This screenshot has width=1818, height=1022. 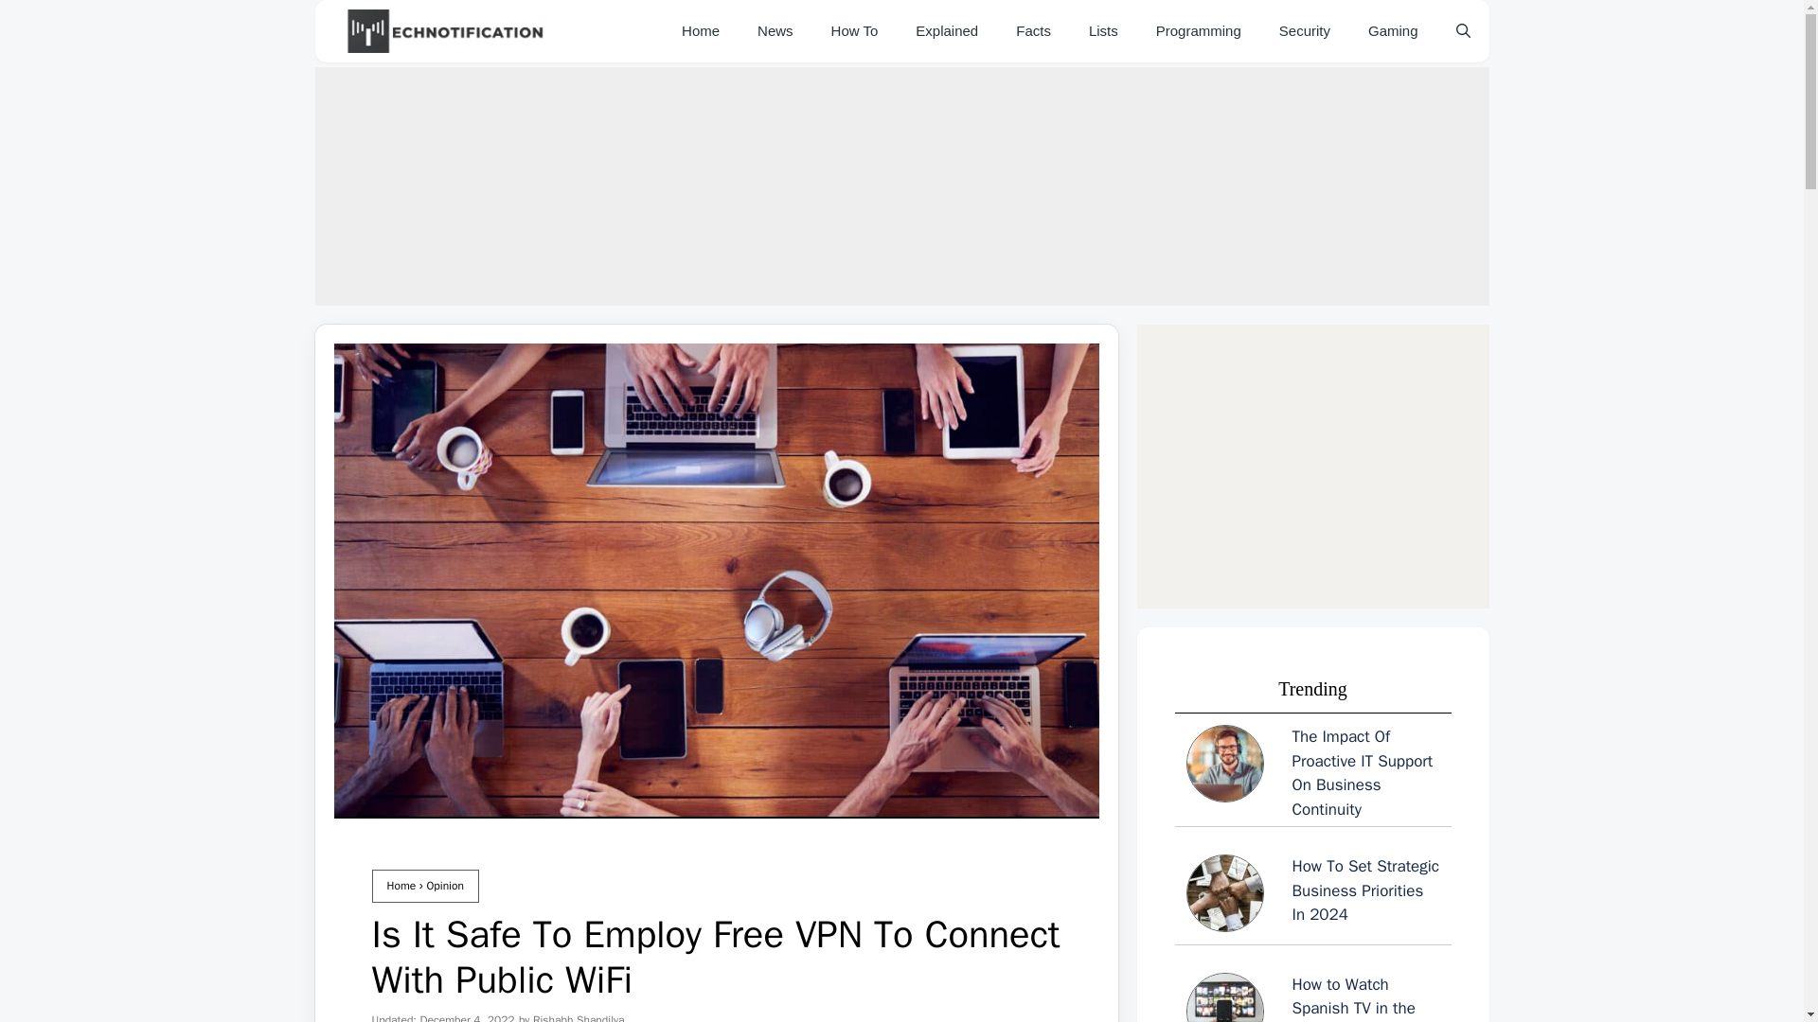 What do you see at coordinates (1304, 30) in the screenshot?
I see `Security` at bounding box center [1304, 30].